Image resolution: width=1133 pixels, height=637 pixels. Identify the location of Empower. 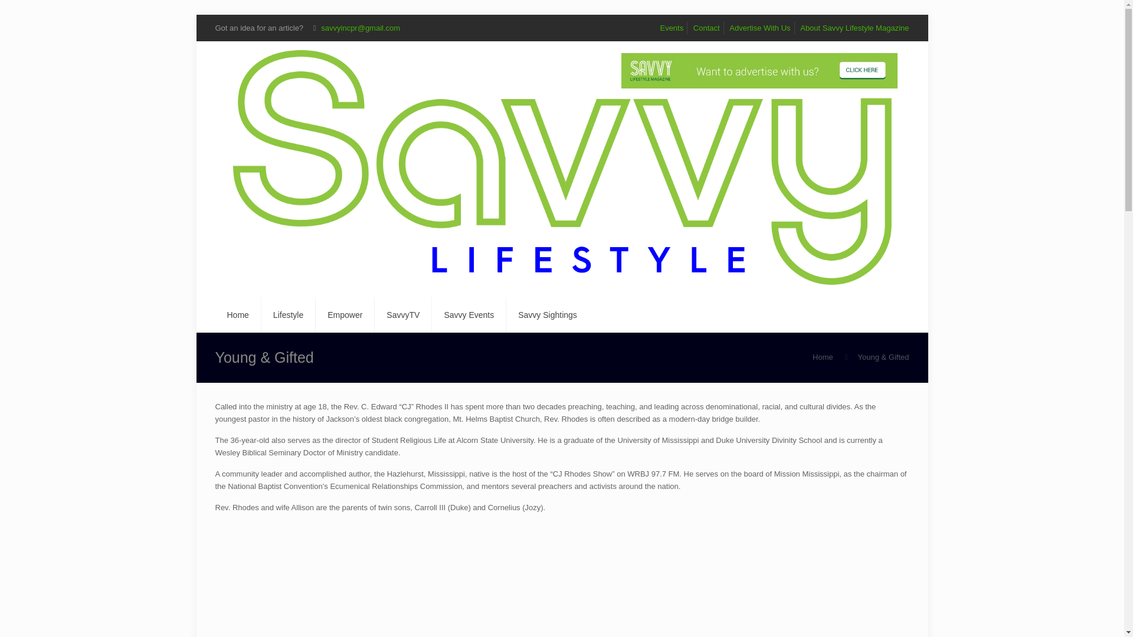
(345, 315).